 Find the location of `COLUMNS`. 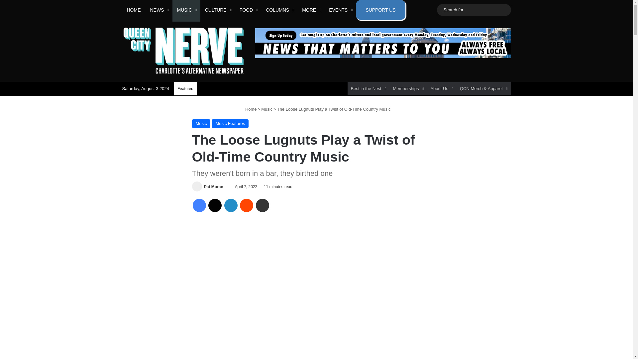

COLUMNS is located at coordinates (279, 10).